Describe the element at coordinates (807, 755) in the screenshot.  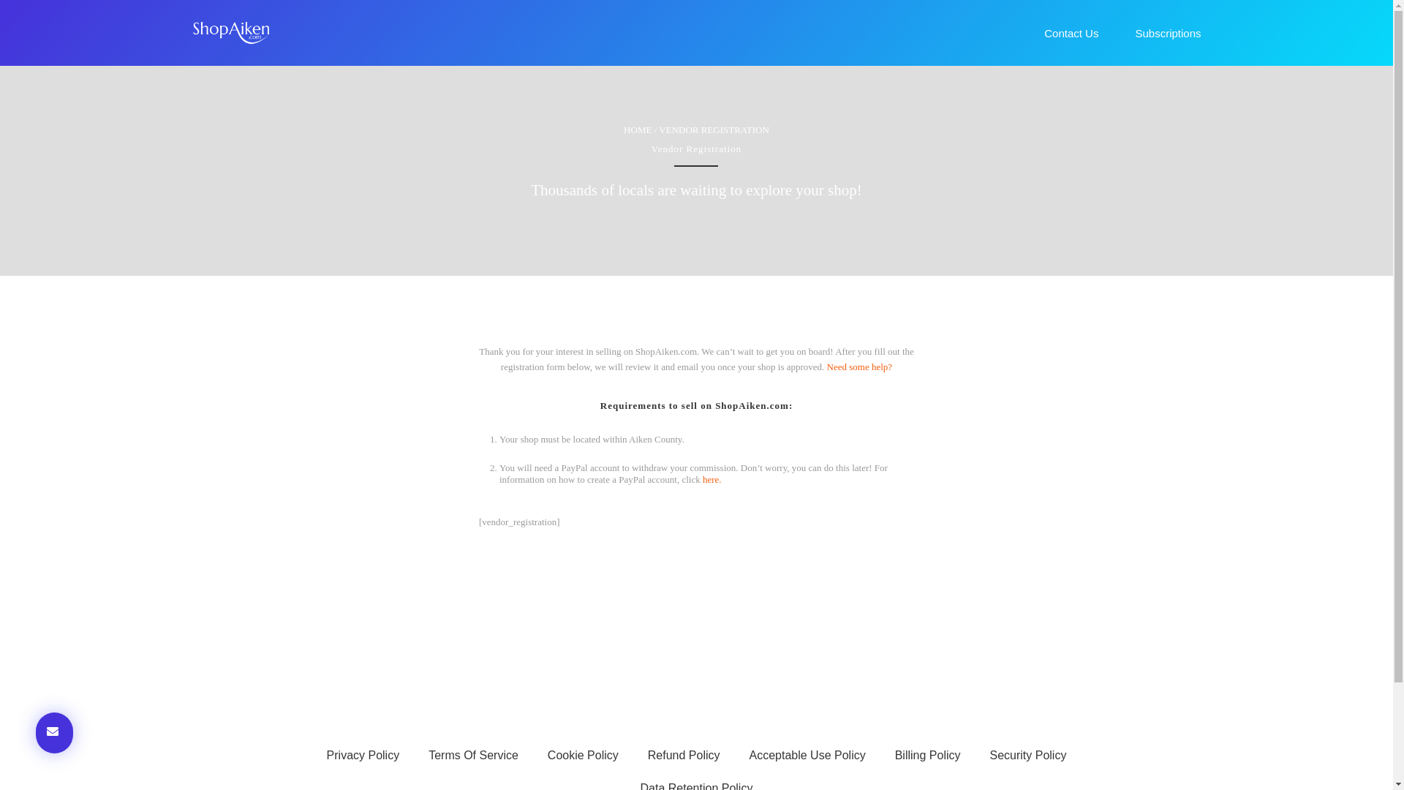
I see `Acceptable Use Policy` at that location.